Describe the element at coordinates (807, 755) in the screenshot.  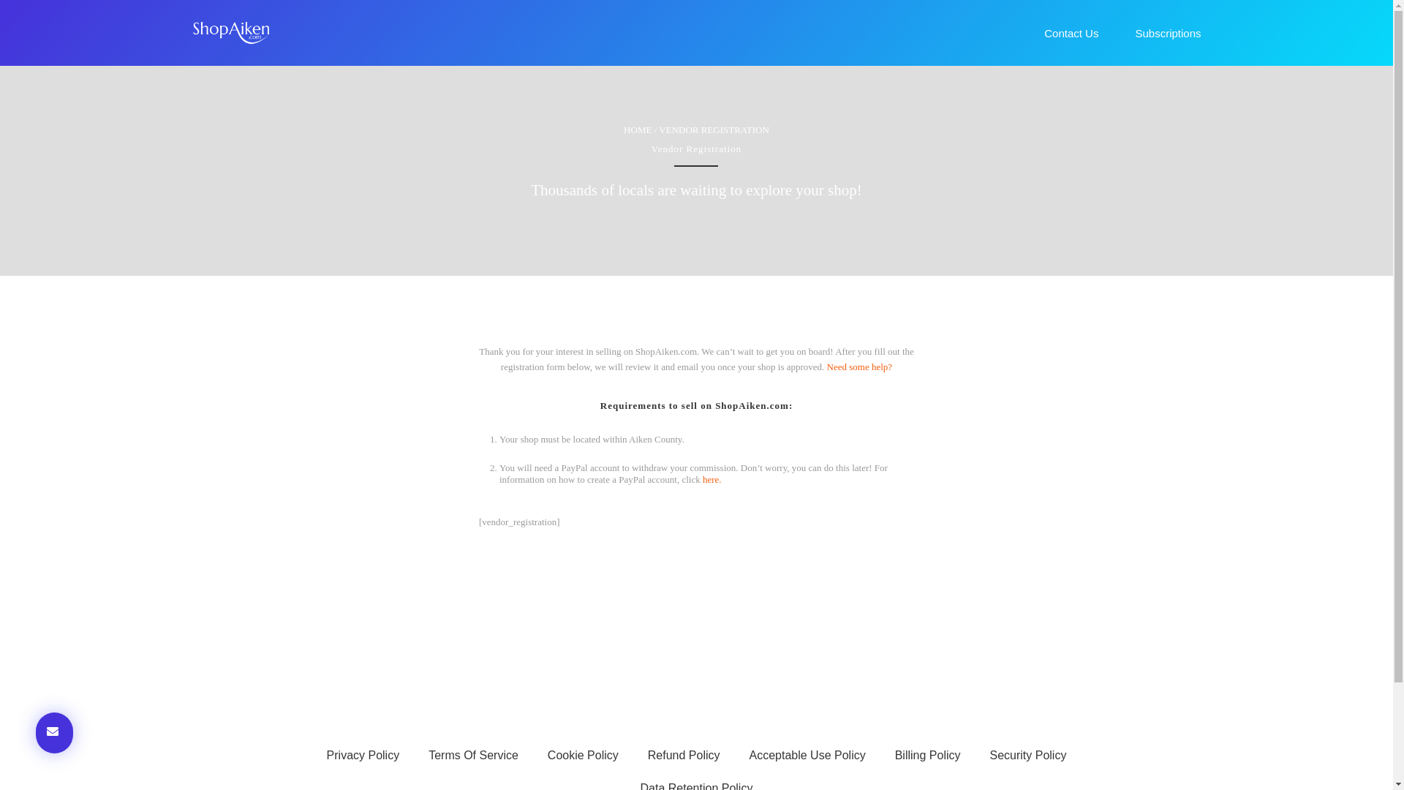
I see `Acceptable Use Policy` at that location.